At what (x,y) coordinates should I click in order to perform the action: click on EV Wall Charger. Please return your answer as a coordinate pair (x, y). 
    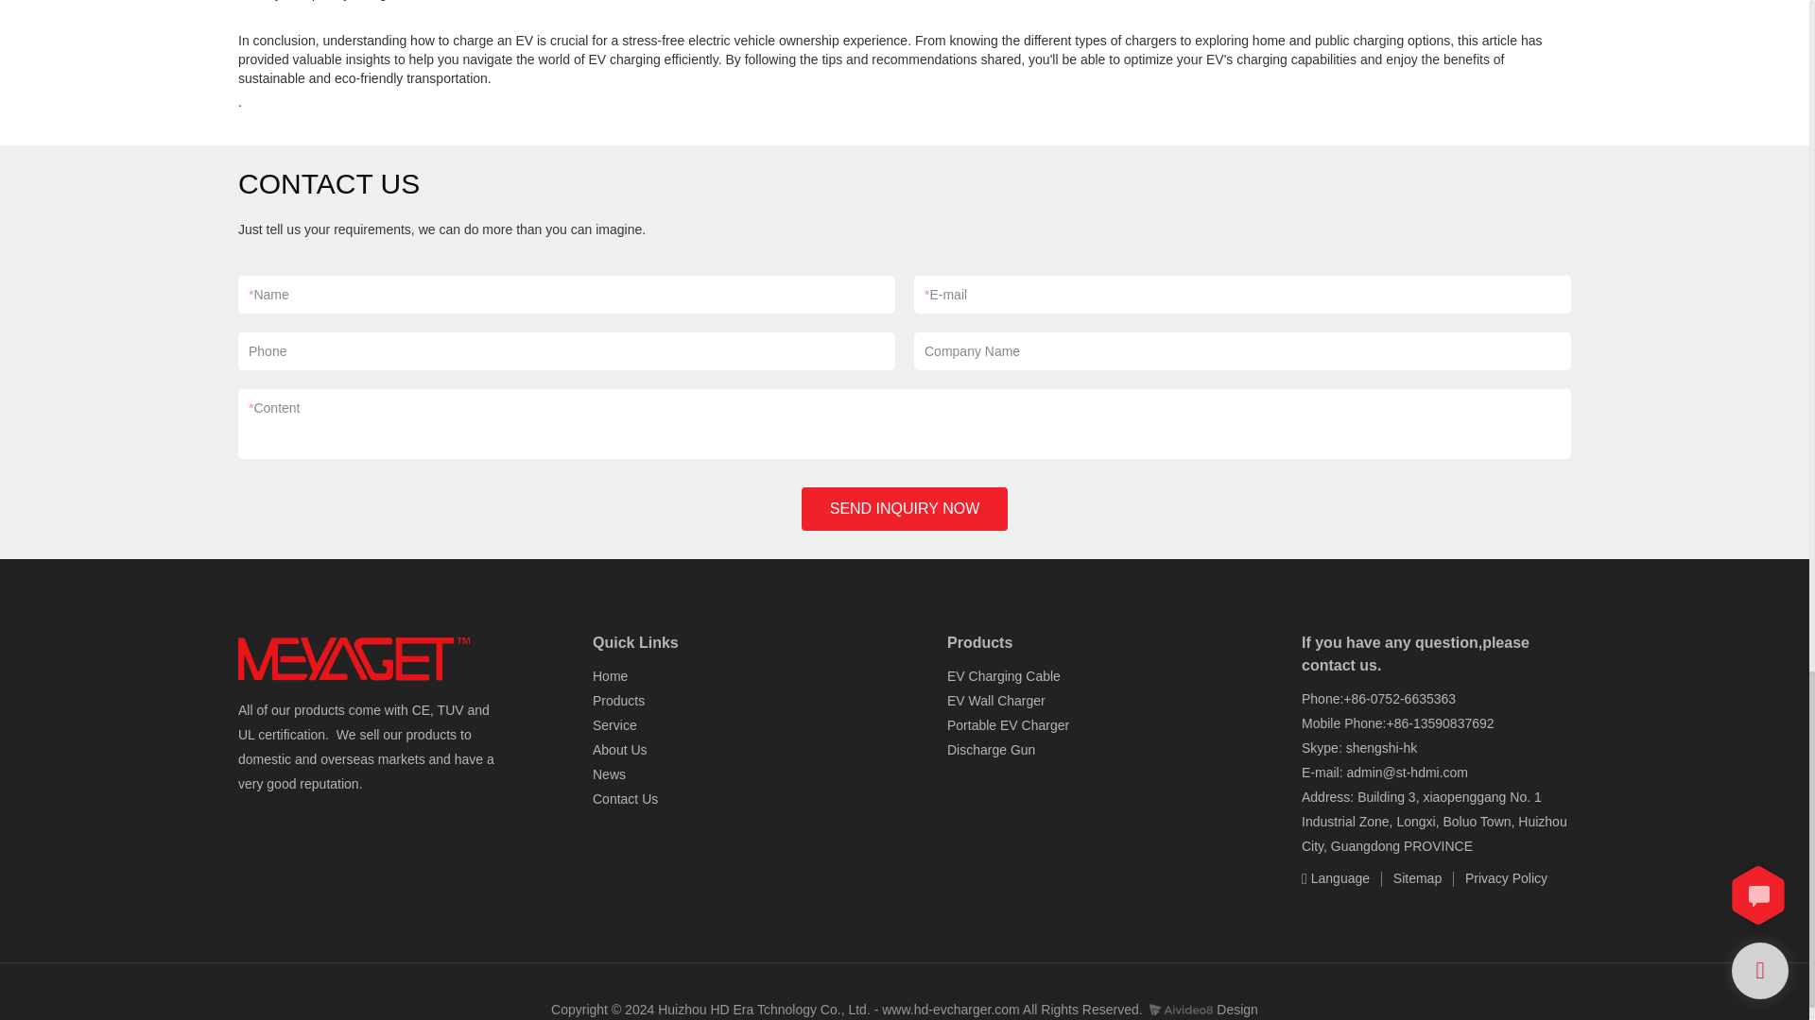
    Looking at the image, I should click on (996, 701).